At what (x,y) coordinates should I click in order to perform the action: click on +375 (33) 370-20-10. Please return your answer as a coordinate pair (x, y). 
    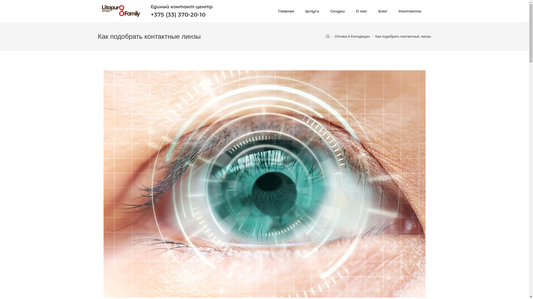
    Looking at the image, I should click on (178, 15).